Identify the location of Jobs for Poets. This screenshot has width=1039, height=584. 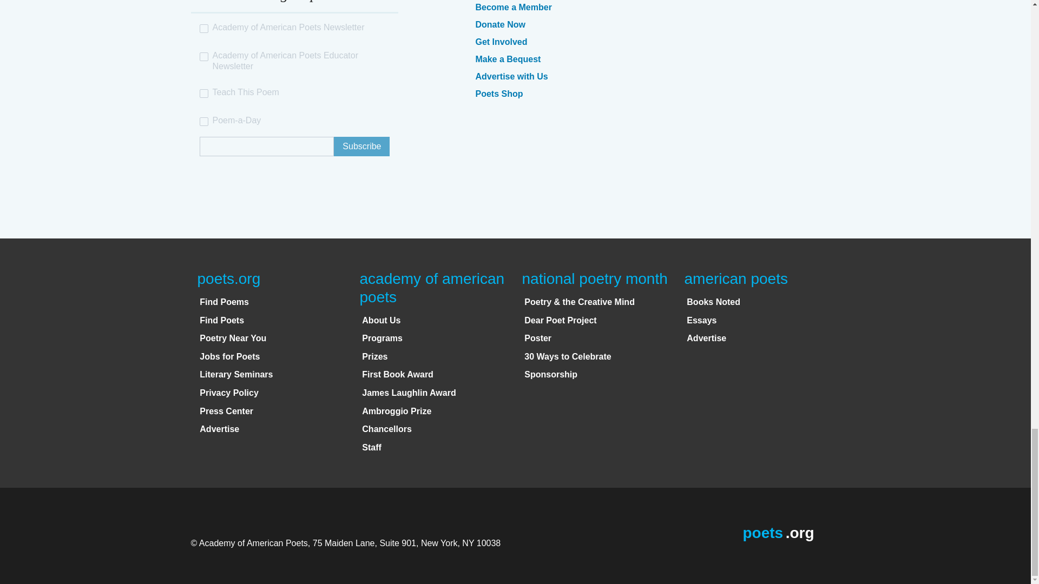
(229, 357).